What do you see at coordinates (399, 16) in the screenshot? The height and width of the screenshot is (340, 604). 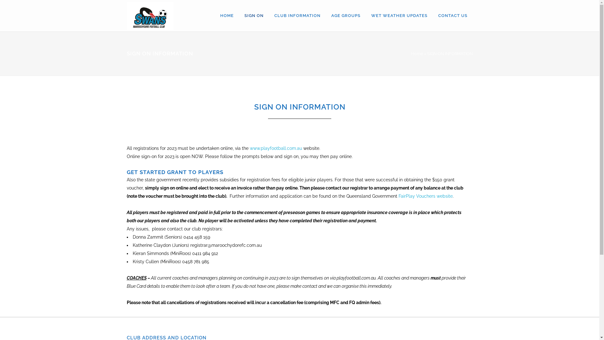 I see `WET WEATHER UPDATES` at bounding box center [399, 16].